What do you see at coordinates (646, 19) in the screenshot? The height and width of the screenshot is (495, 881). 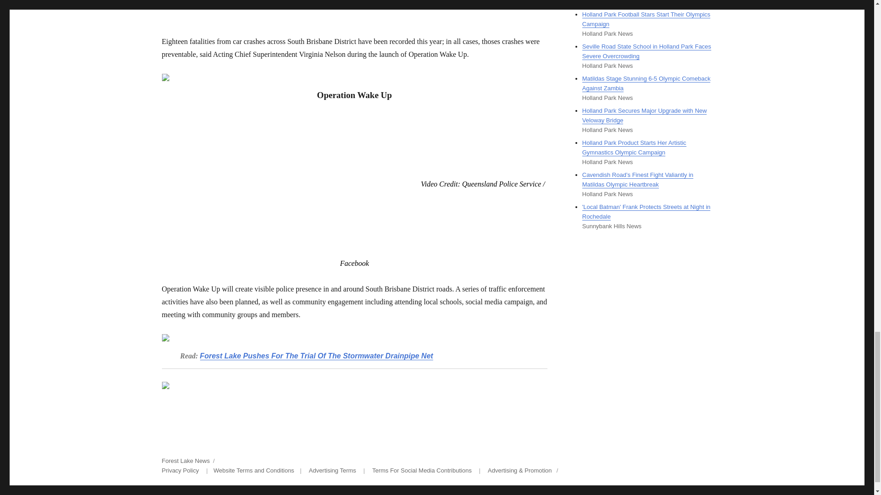 I see `Holland Park Football Stars Start Their Olympics Campaign` at bounding box center [646, 19].